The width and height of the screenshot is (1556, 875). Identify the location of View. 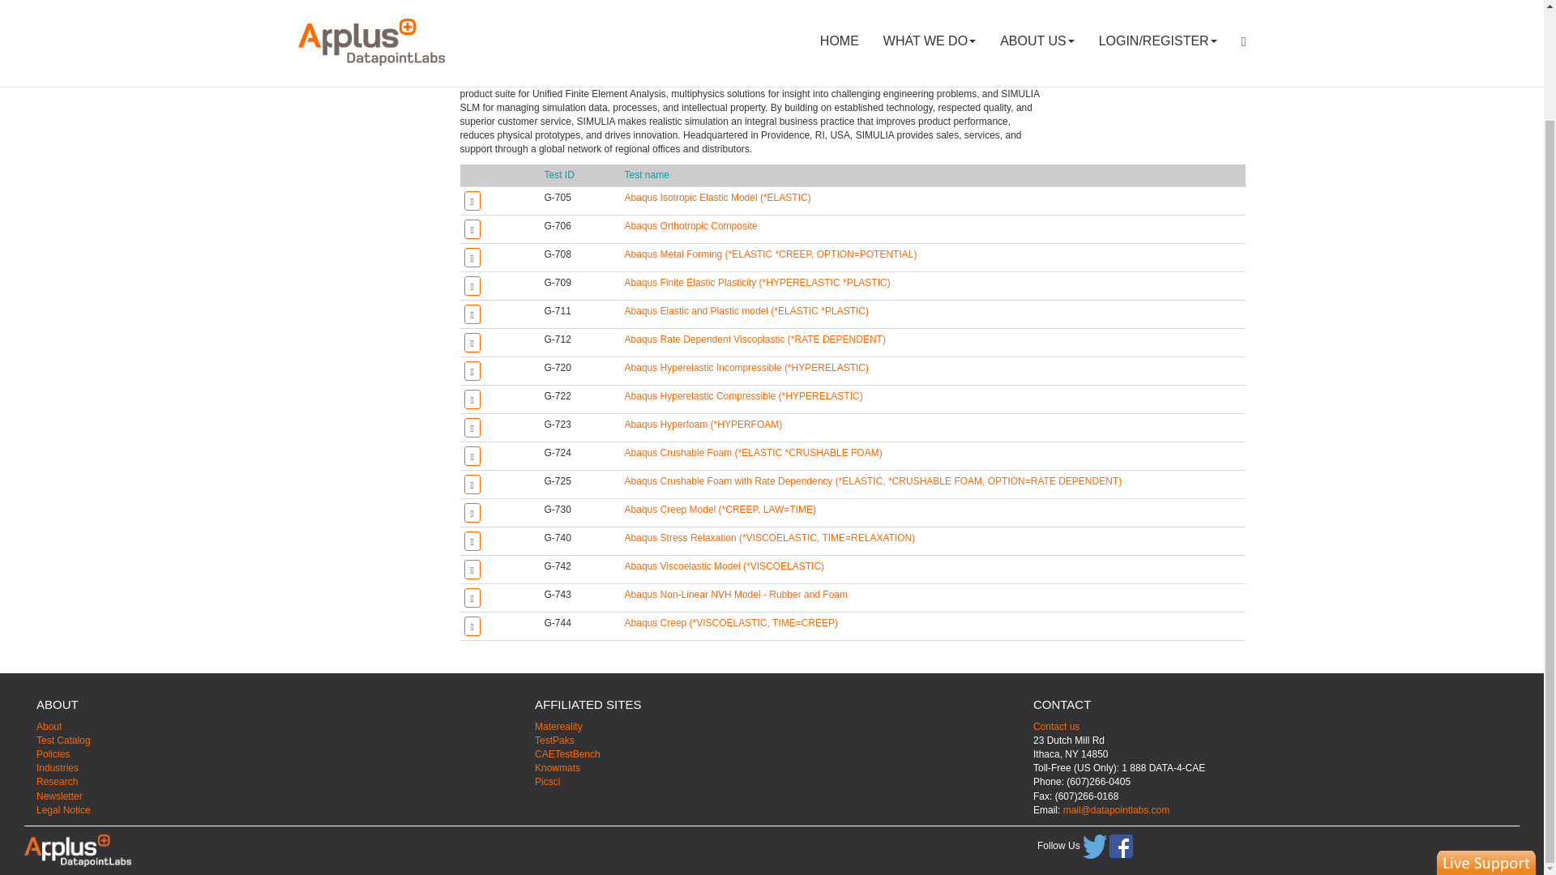
(770, 537).